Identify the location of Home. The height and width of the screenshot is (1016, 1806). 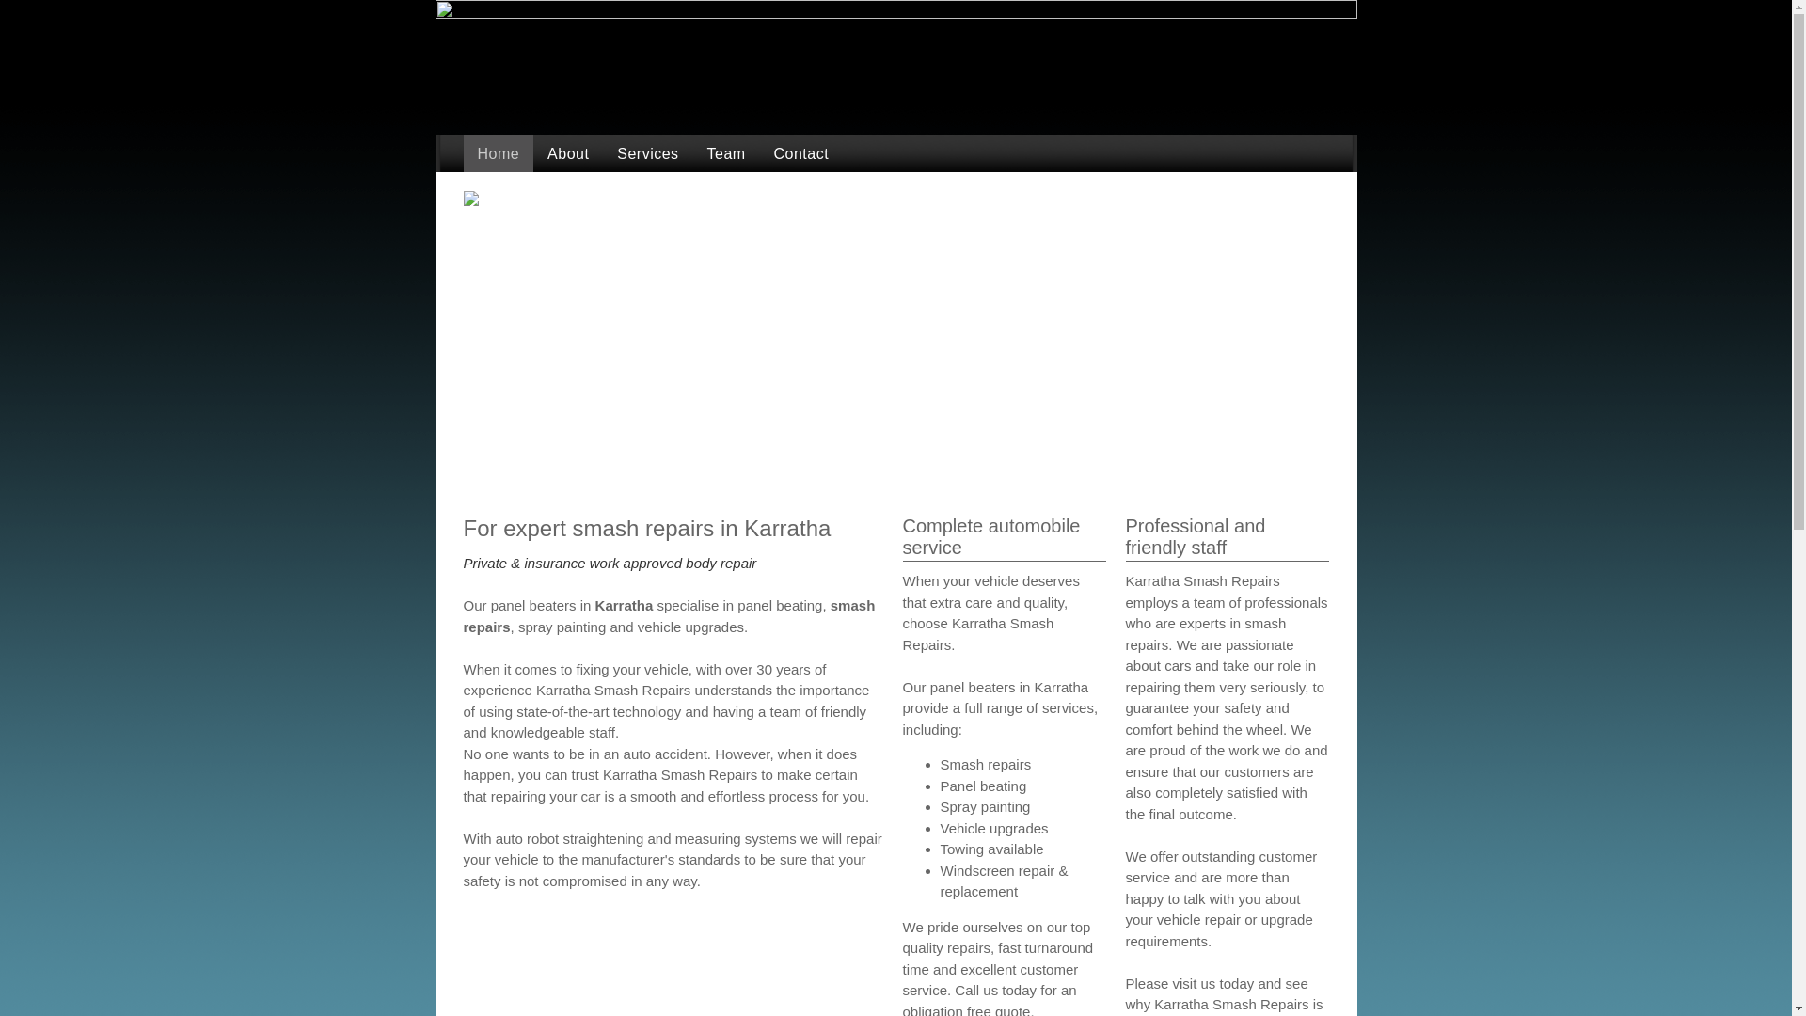
(498, 154).